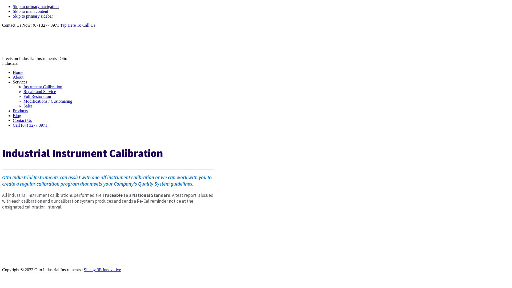  Describe the element at coordinates (18, 73) in the screenshot. I see `Home` at that location.